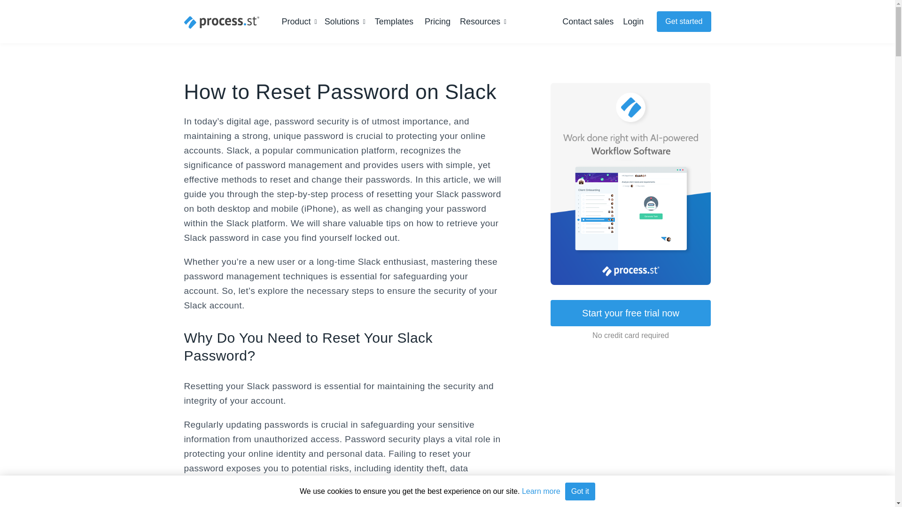 Image resolution: width=902 pixels, height=507 pixels. Describe the element at coordinates (299, 22) in the screenshot. I see `Product` at that location.